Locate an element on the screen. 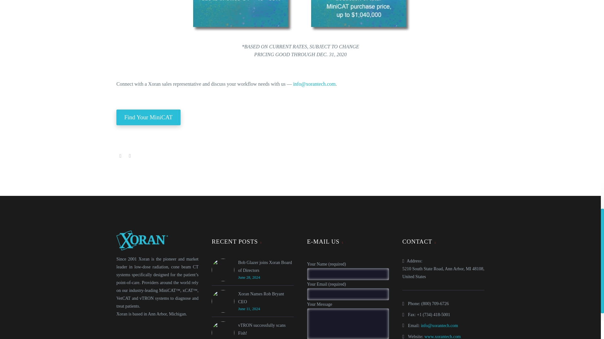 The width and height of the screenshot is (604, 339). point-of-care-ct is located at coordinates (300, 16).